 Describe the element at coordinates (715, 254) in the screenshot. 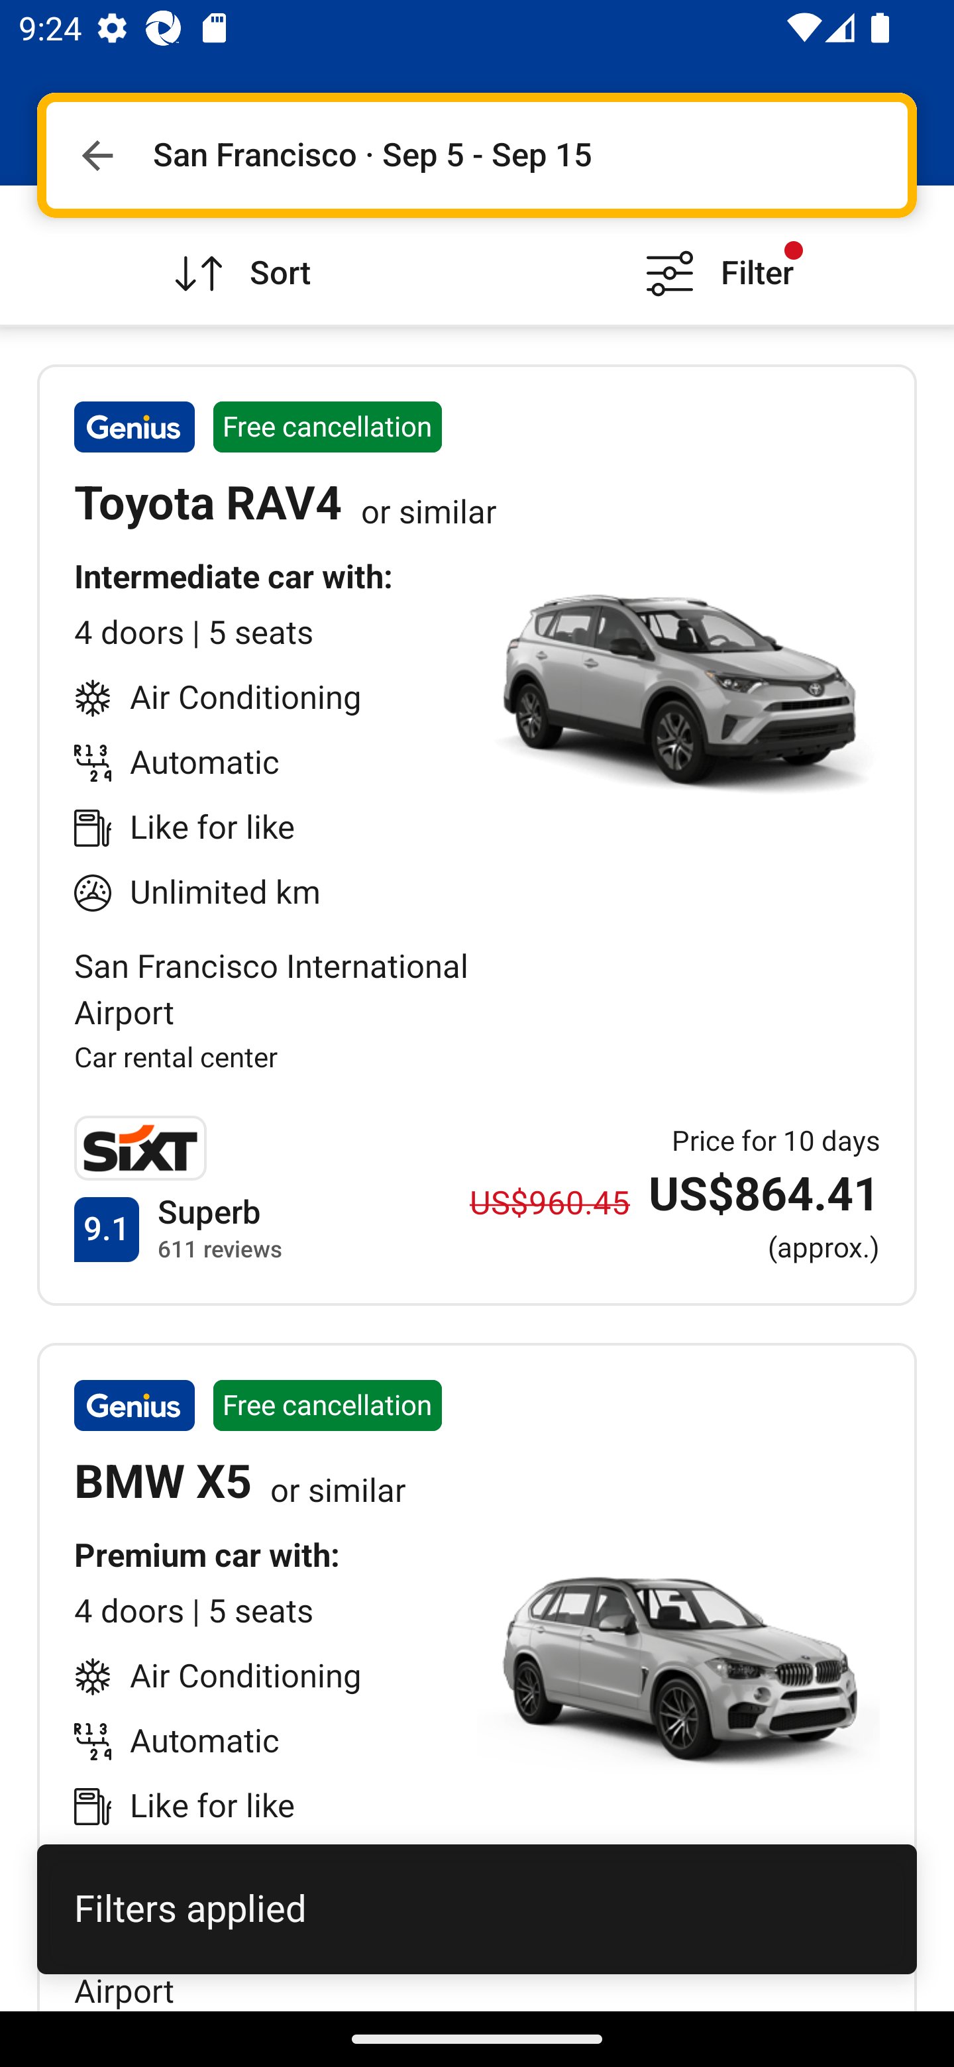

I see `Filter` at that location.